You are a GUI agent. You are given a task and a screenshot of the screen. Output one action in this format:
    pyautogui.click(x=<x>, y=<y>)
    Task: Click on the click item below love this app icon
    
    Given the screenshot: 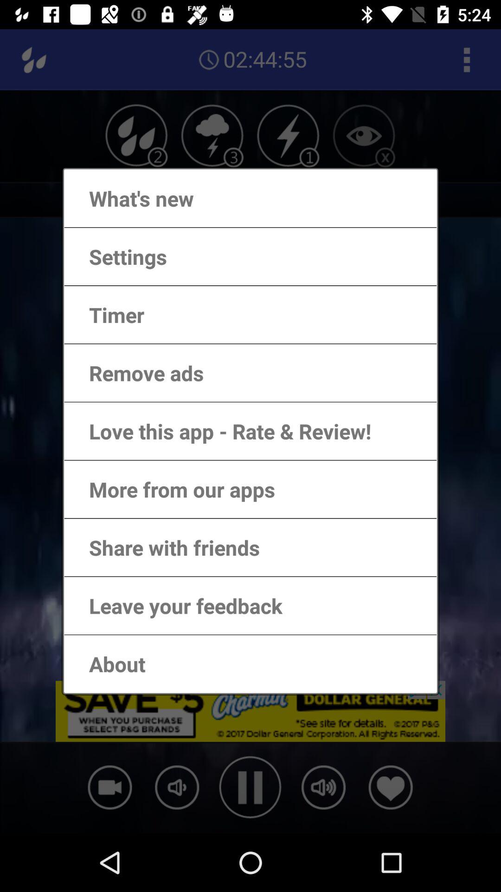 What is the action you would take?
    pyautogui.click(x=173, y=489)
    